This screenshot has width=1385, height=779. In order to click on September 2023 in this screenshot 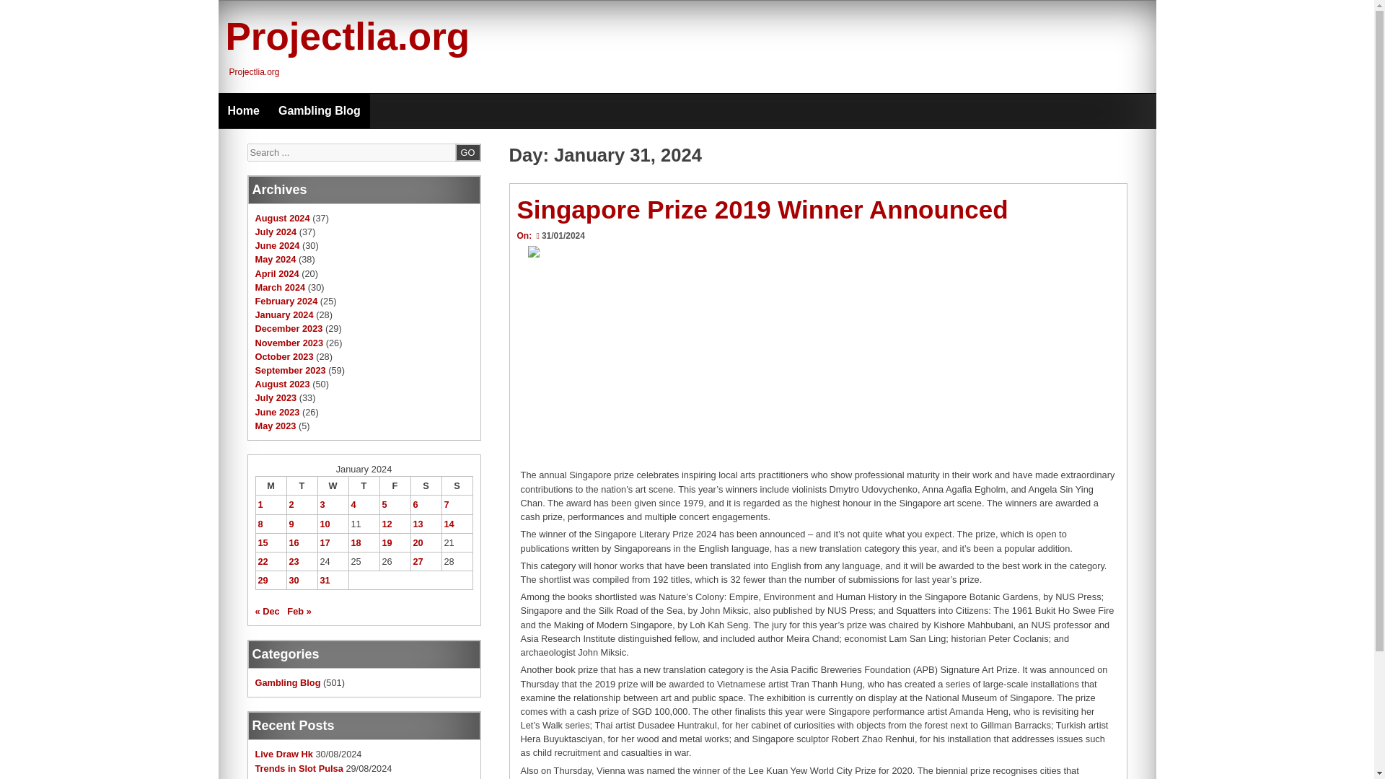, I will do `click(290, 370)`.